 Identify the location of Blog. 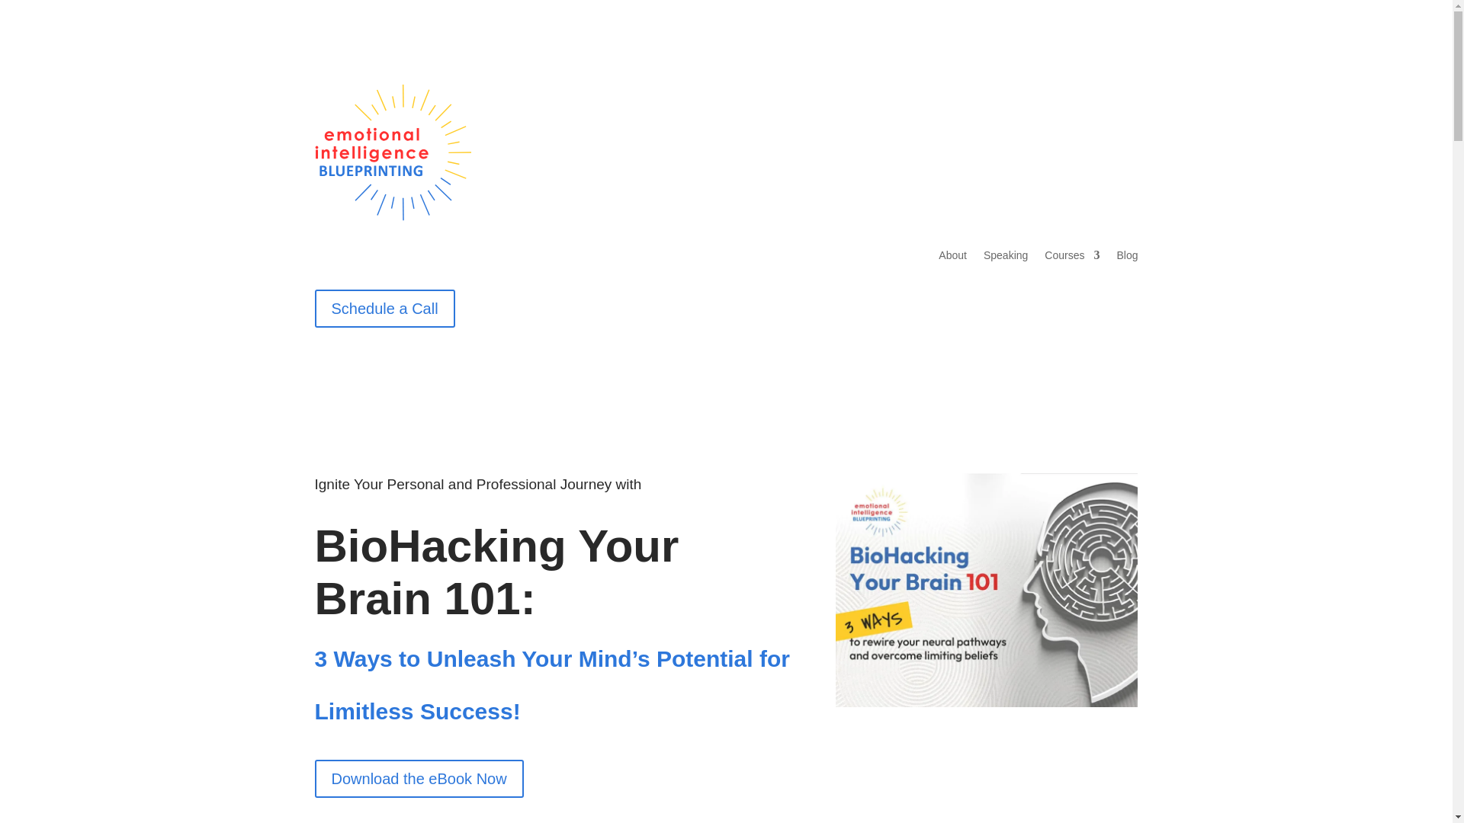
(1126, 258).